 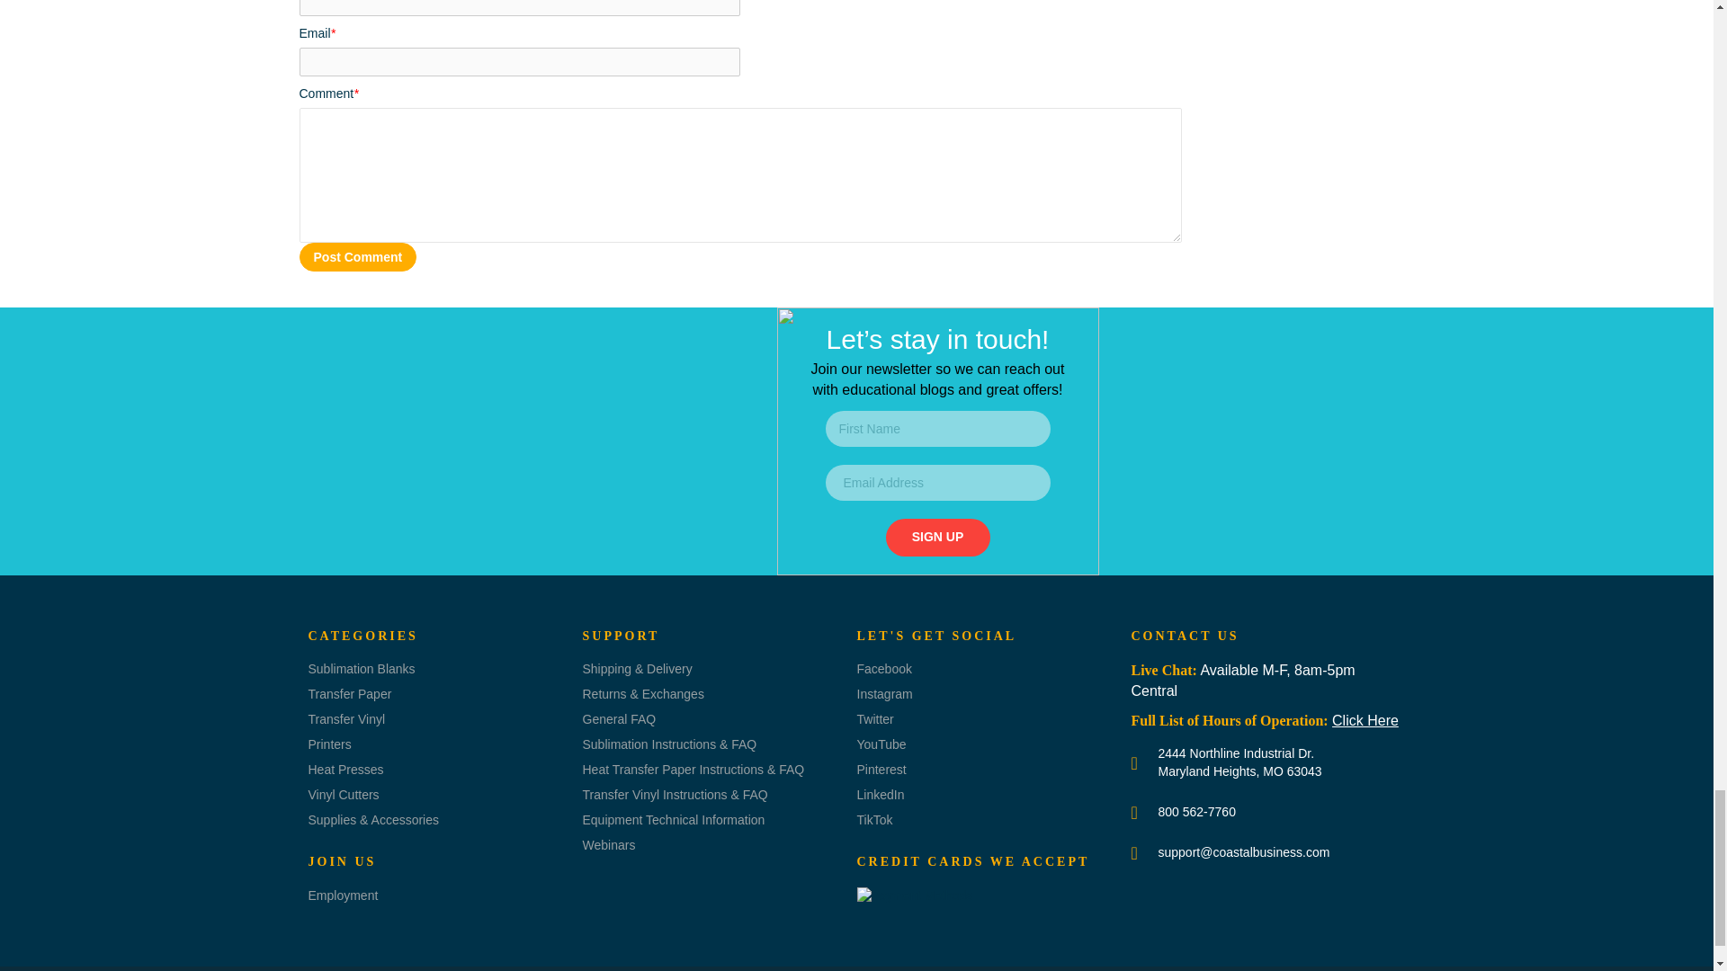 I want to click on Comment, so click(x=739, y=174).